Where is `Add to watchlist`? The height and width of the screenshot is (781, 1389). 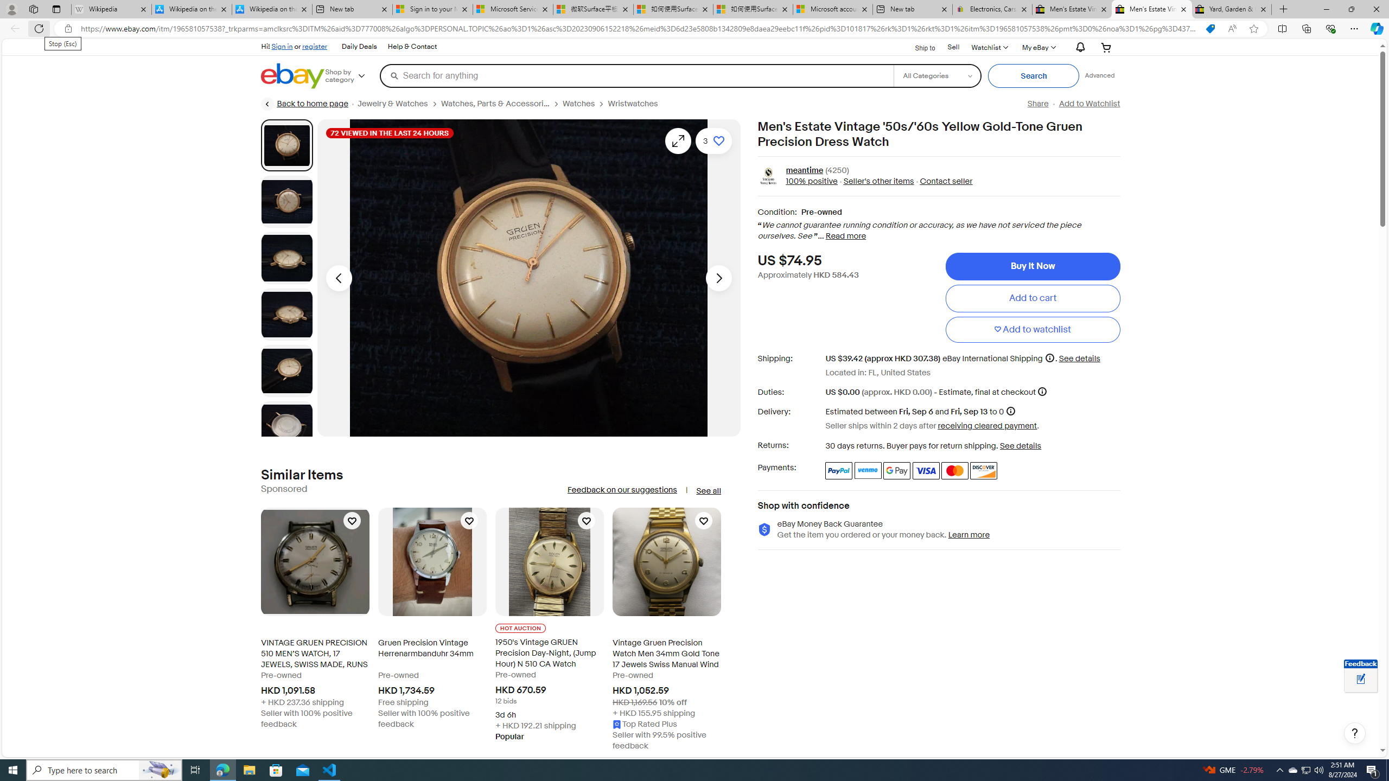 Add to watchlist is located at coordinates (1032, 330).